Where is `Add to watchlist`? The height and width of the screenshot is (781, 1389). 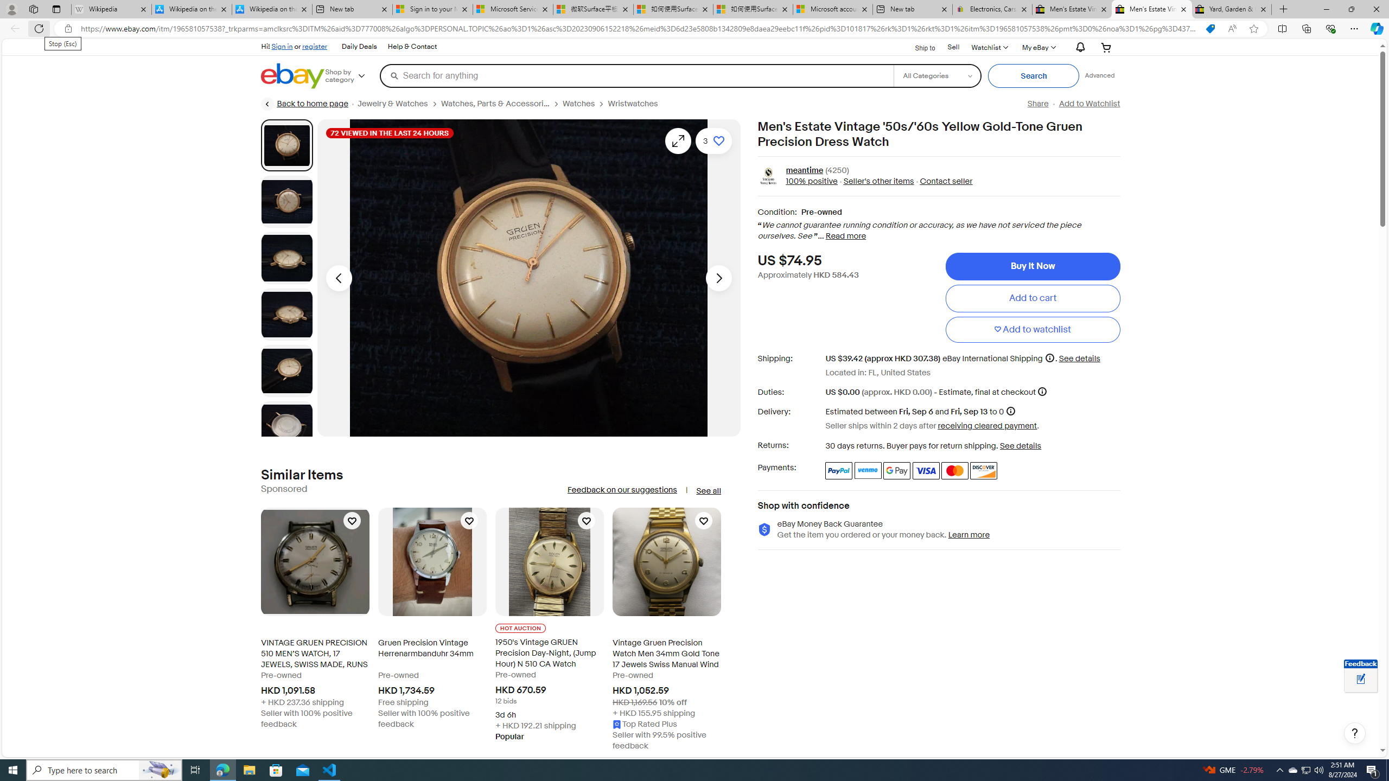 Add to watchlist is located at coordinates (1032, 330).